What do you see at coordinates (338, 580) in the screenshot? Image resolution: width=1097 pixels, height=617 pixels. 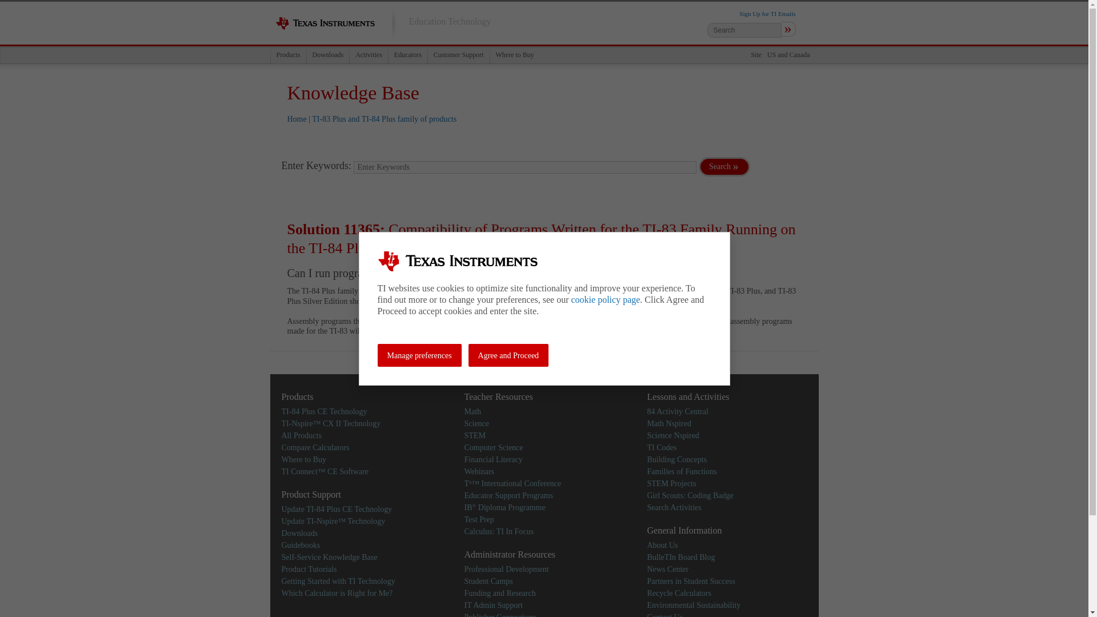 I see `Getting Started with TI Technology` at bounding box center [338, 580].